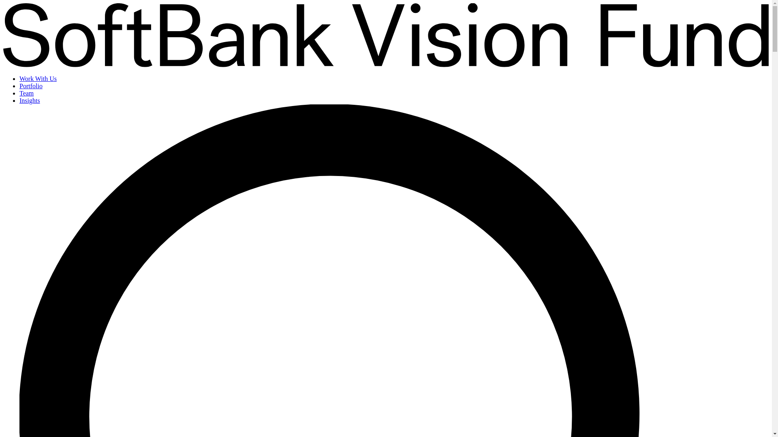 The width and height of the screenshot is (778, 437). Describe the element at coordinates (31, 86) in the screenshot. I see `Portfolio` at that location.